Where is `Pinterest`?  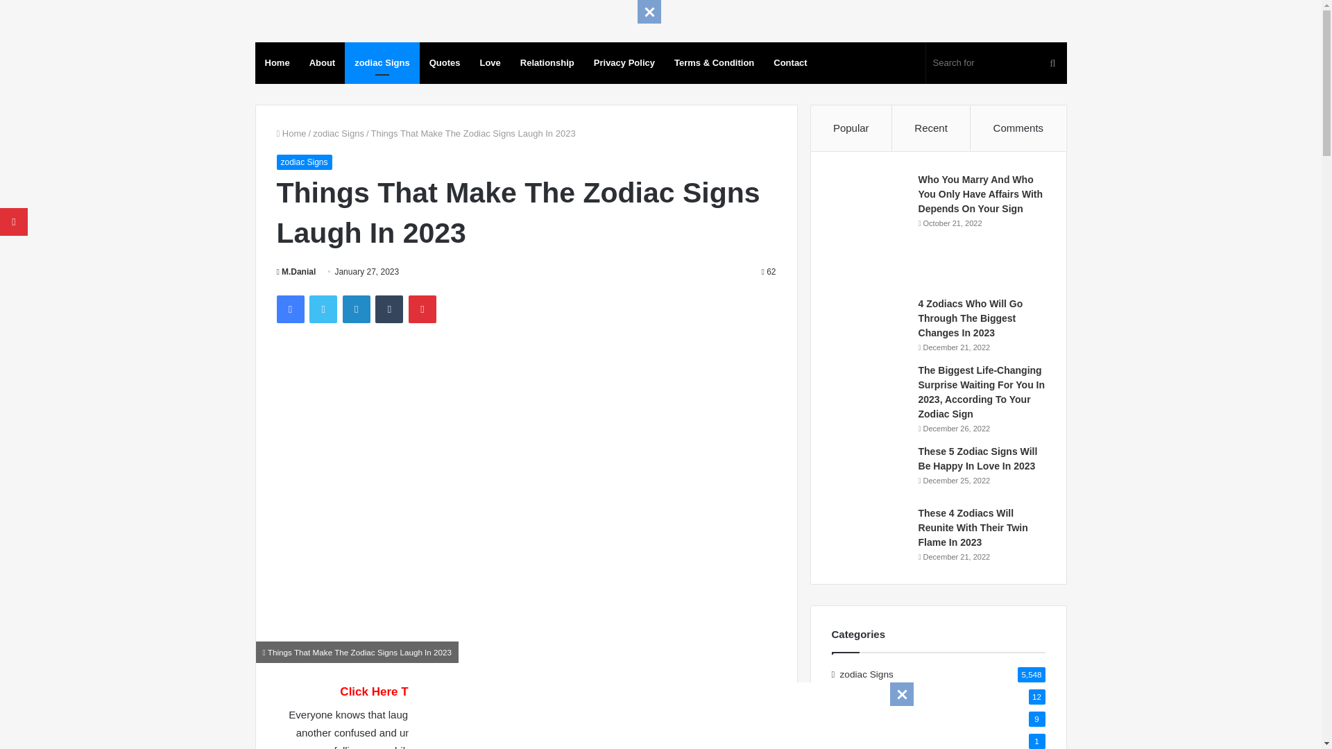 Pinterest is located at coordinates (422, 309).